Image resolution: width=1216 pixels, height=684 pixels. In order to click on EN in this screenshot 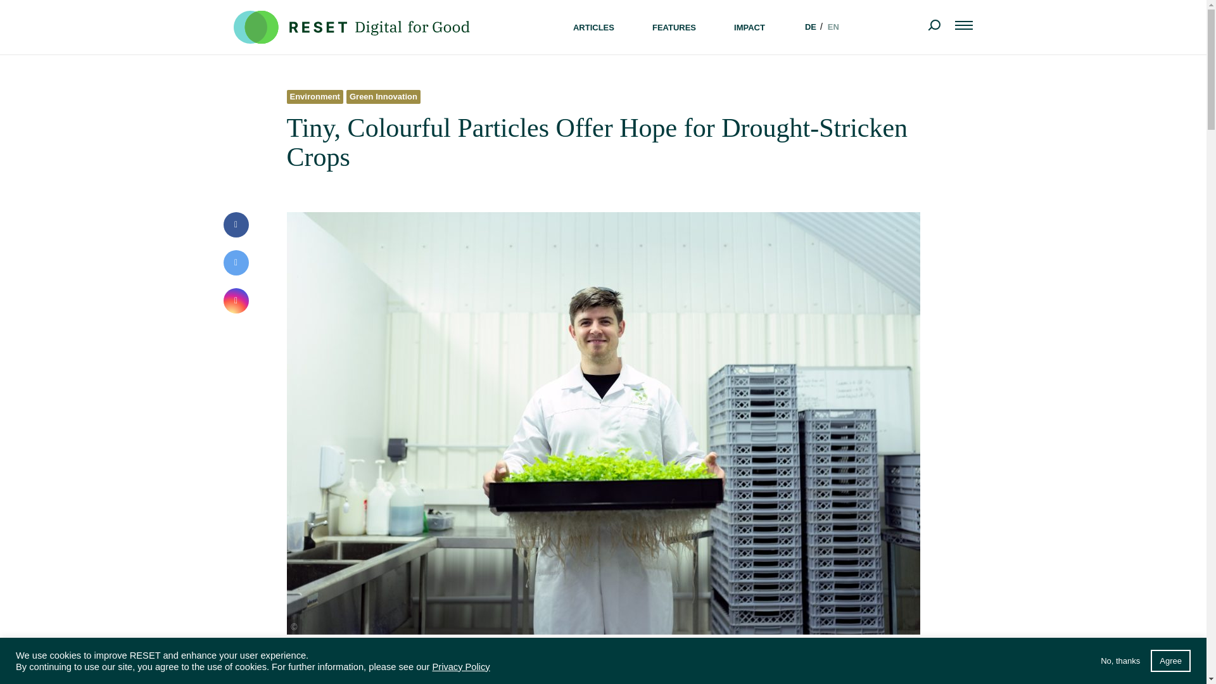, I will do `click(832, 27)`.